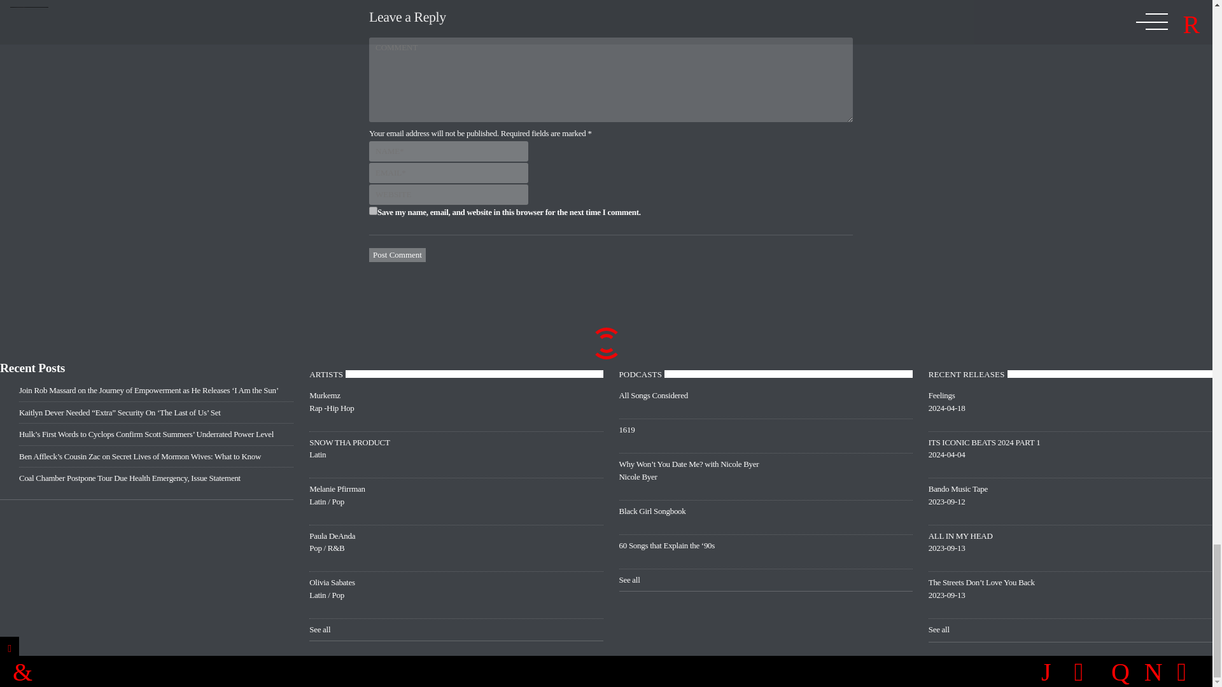 The height and width of the screenshot is (687, 1222). What do you see at coordinates (397, 254) in the screenshot?
I see `Post Comment` at bounding box center [397, 254].